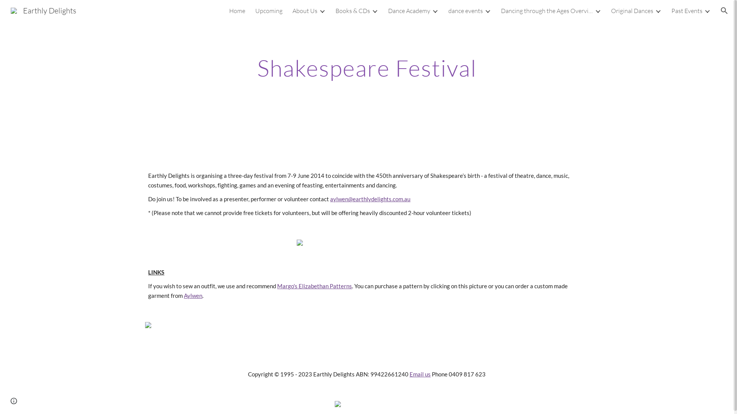  What do you see at coordinates (658, 11) in the screenshot?
I see `Expand/Collapse` at bounding box center [658, 11].